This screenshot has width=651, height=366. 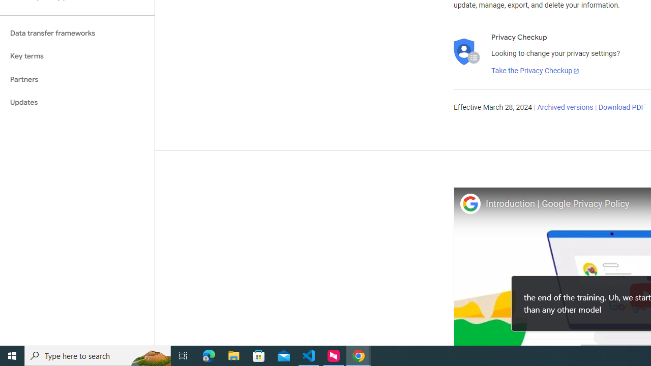 What do you see at coordinates (77, 33) in the screenshot?
I see `Data transfer frameworks` at bounding box center [77, 33].